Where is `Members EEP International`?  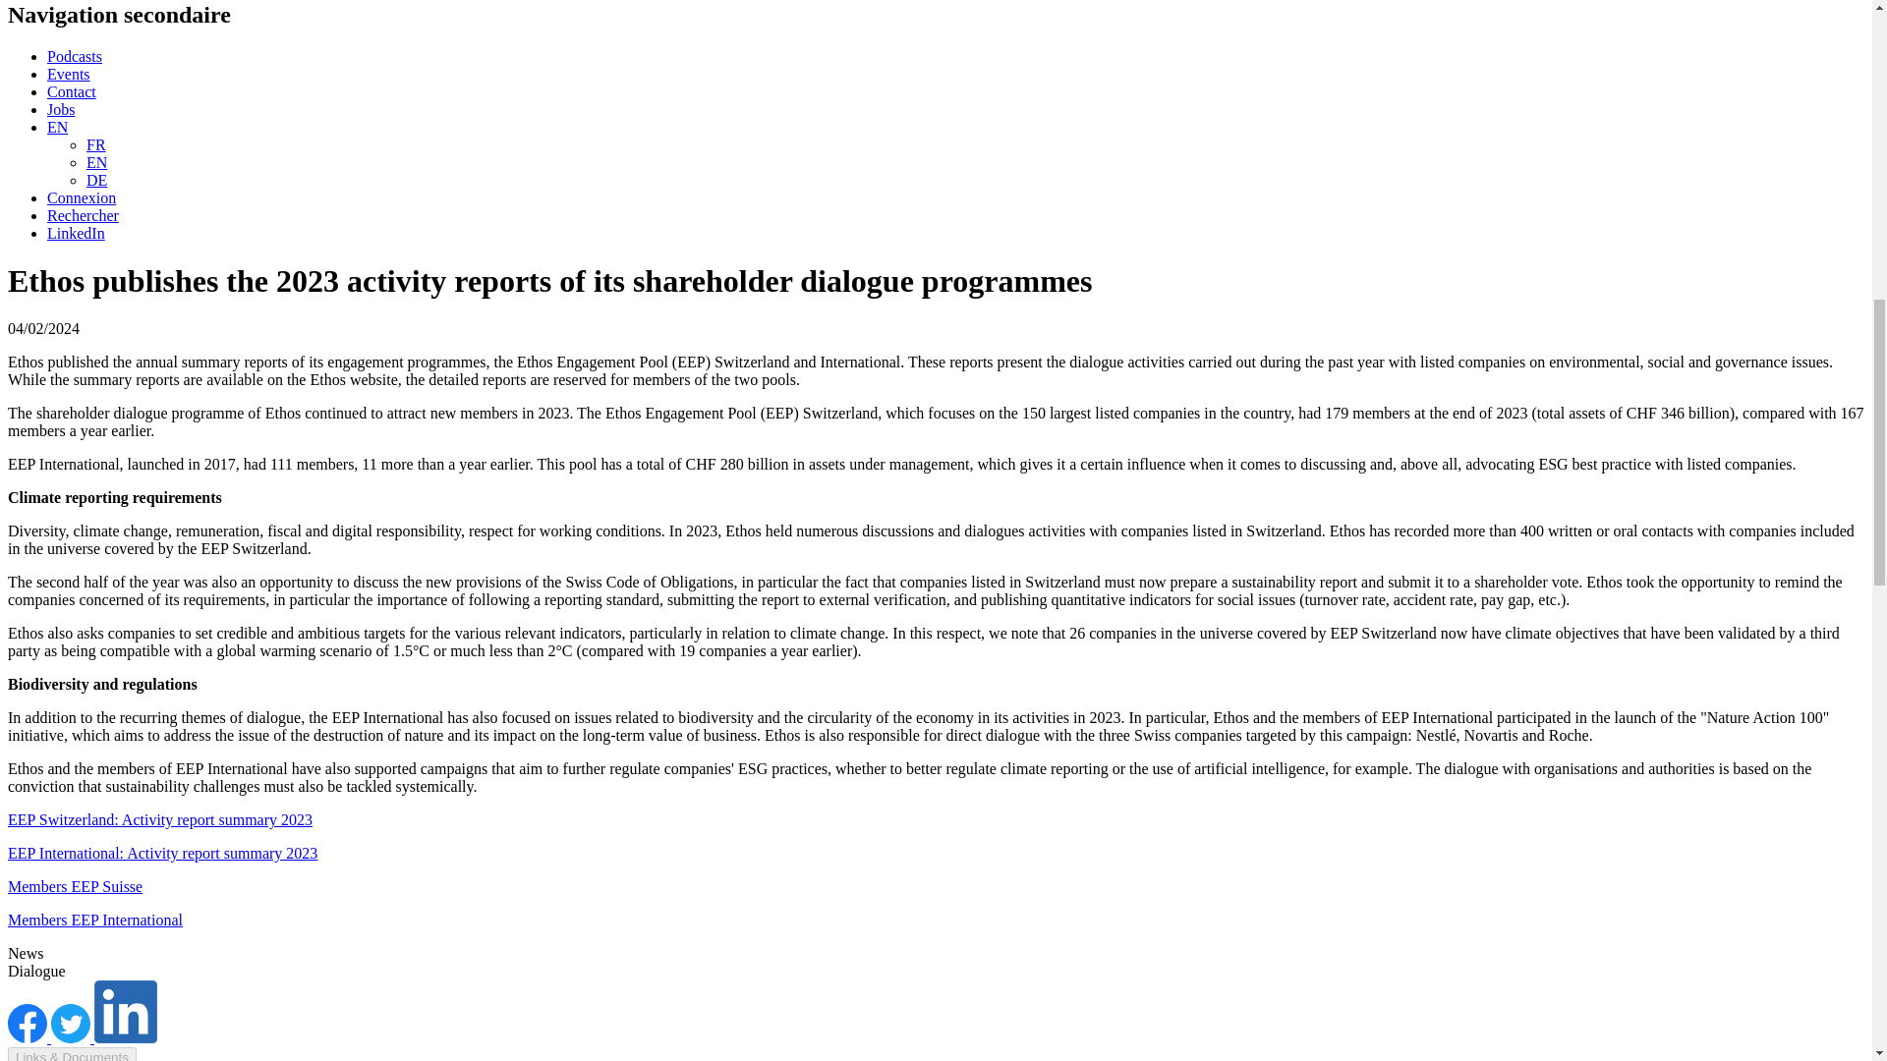
Members EEP International is located at coordinates (94, 920).